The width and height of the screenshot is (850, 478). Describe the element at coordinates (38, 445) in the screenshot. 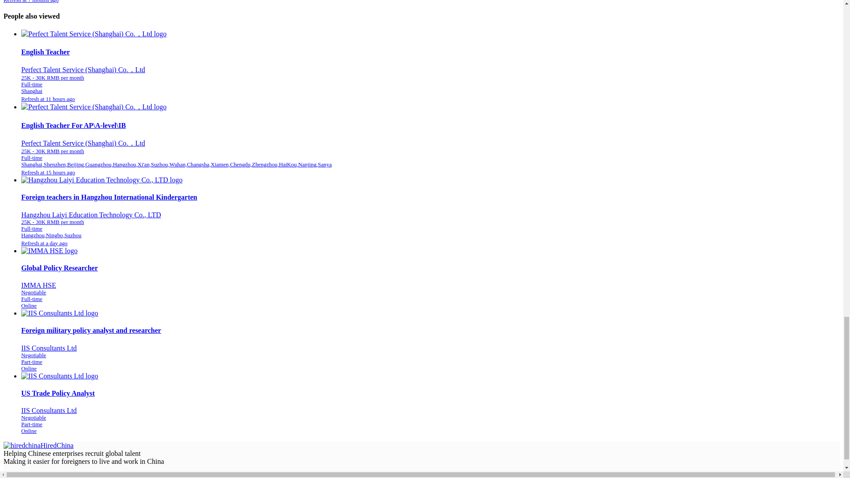

I see `hiredchina` at that location.